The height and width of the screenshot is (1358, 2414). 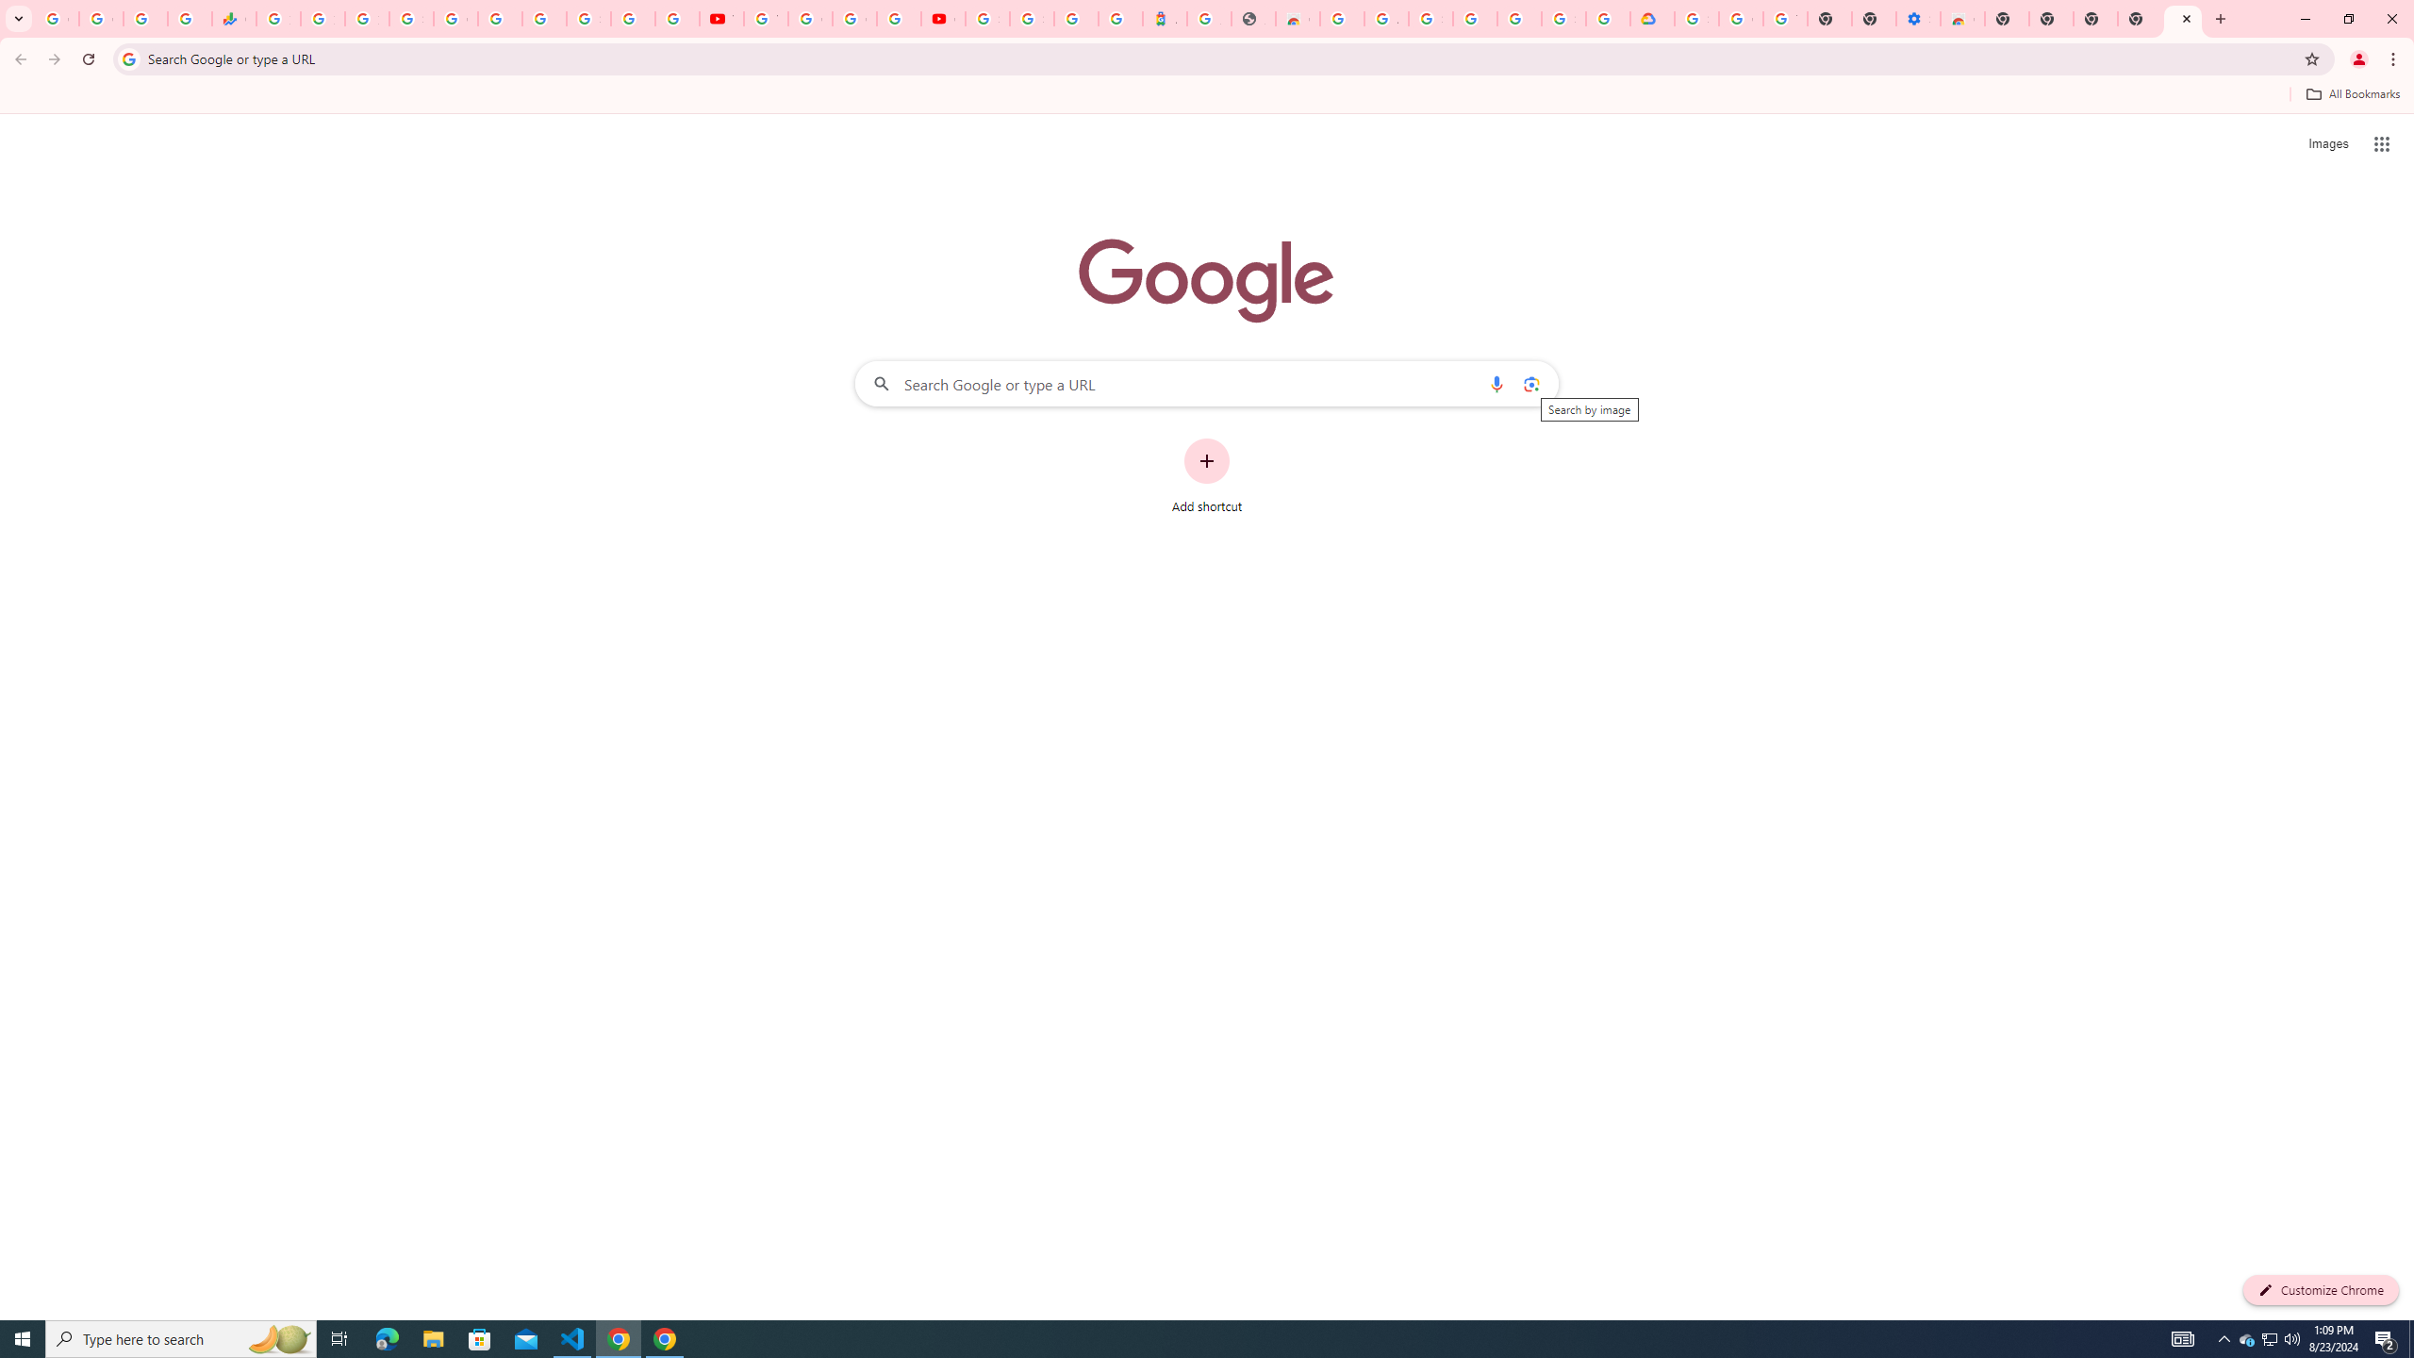 I want to click on Settings - Accessibility, so click(x=1917, y=19).